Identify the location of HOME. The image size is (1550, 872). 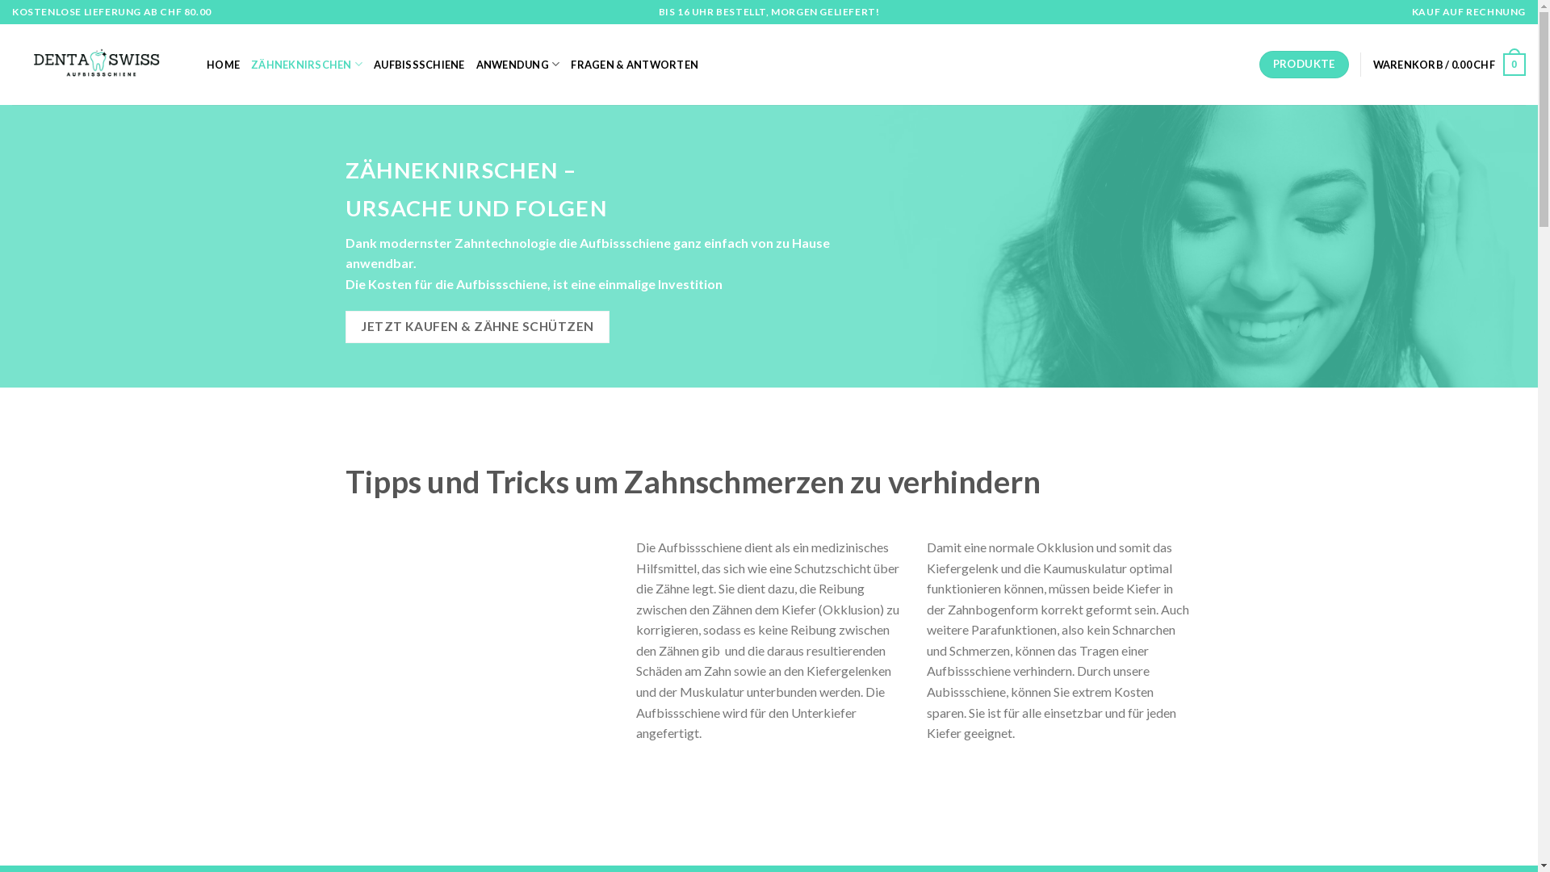
(223, 65).